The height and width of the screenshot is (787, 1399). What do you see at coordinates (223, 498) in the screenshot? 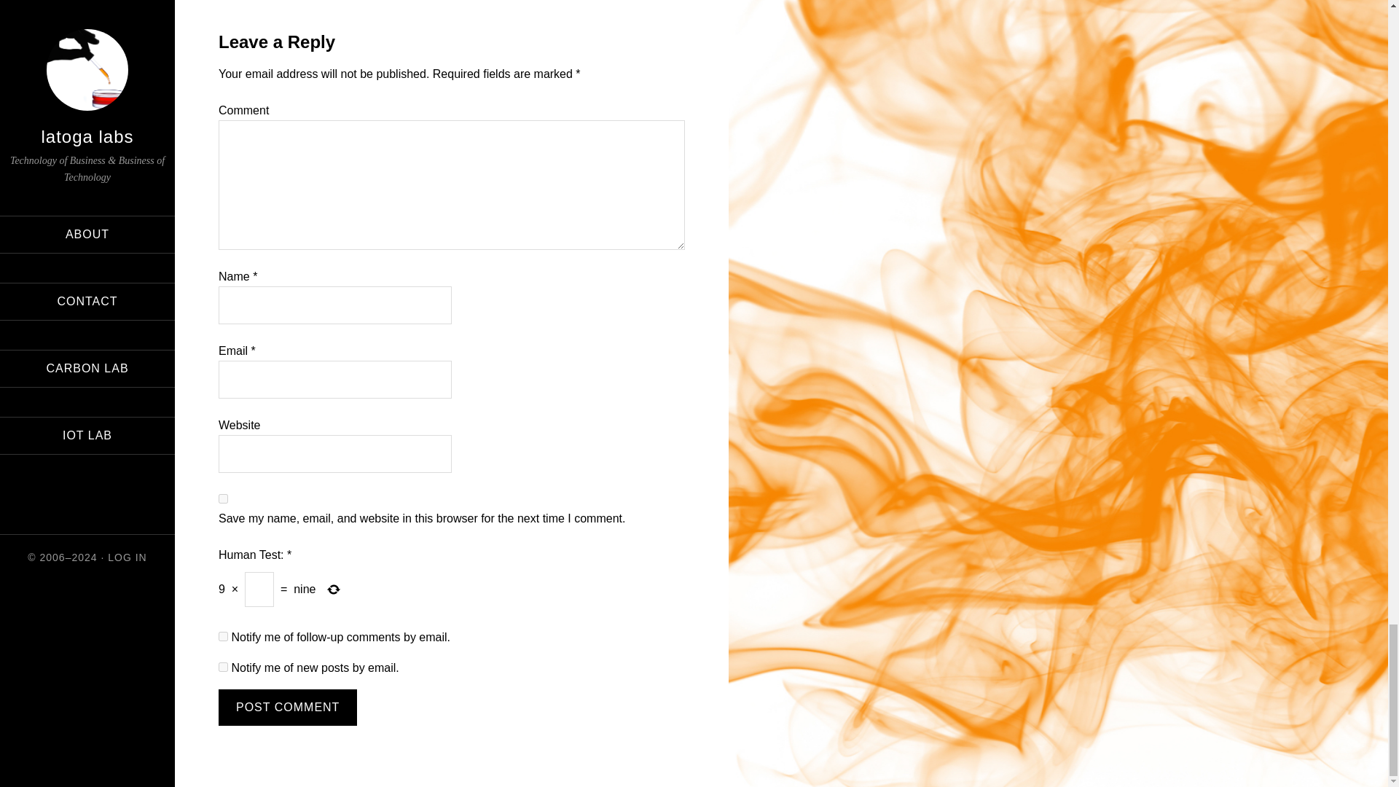
I see `yes` at bounding box center [223, 498].